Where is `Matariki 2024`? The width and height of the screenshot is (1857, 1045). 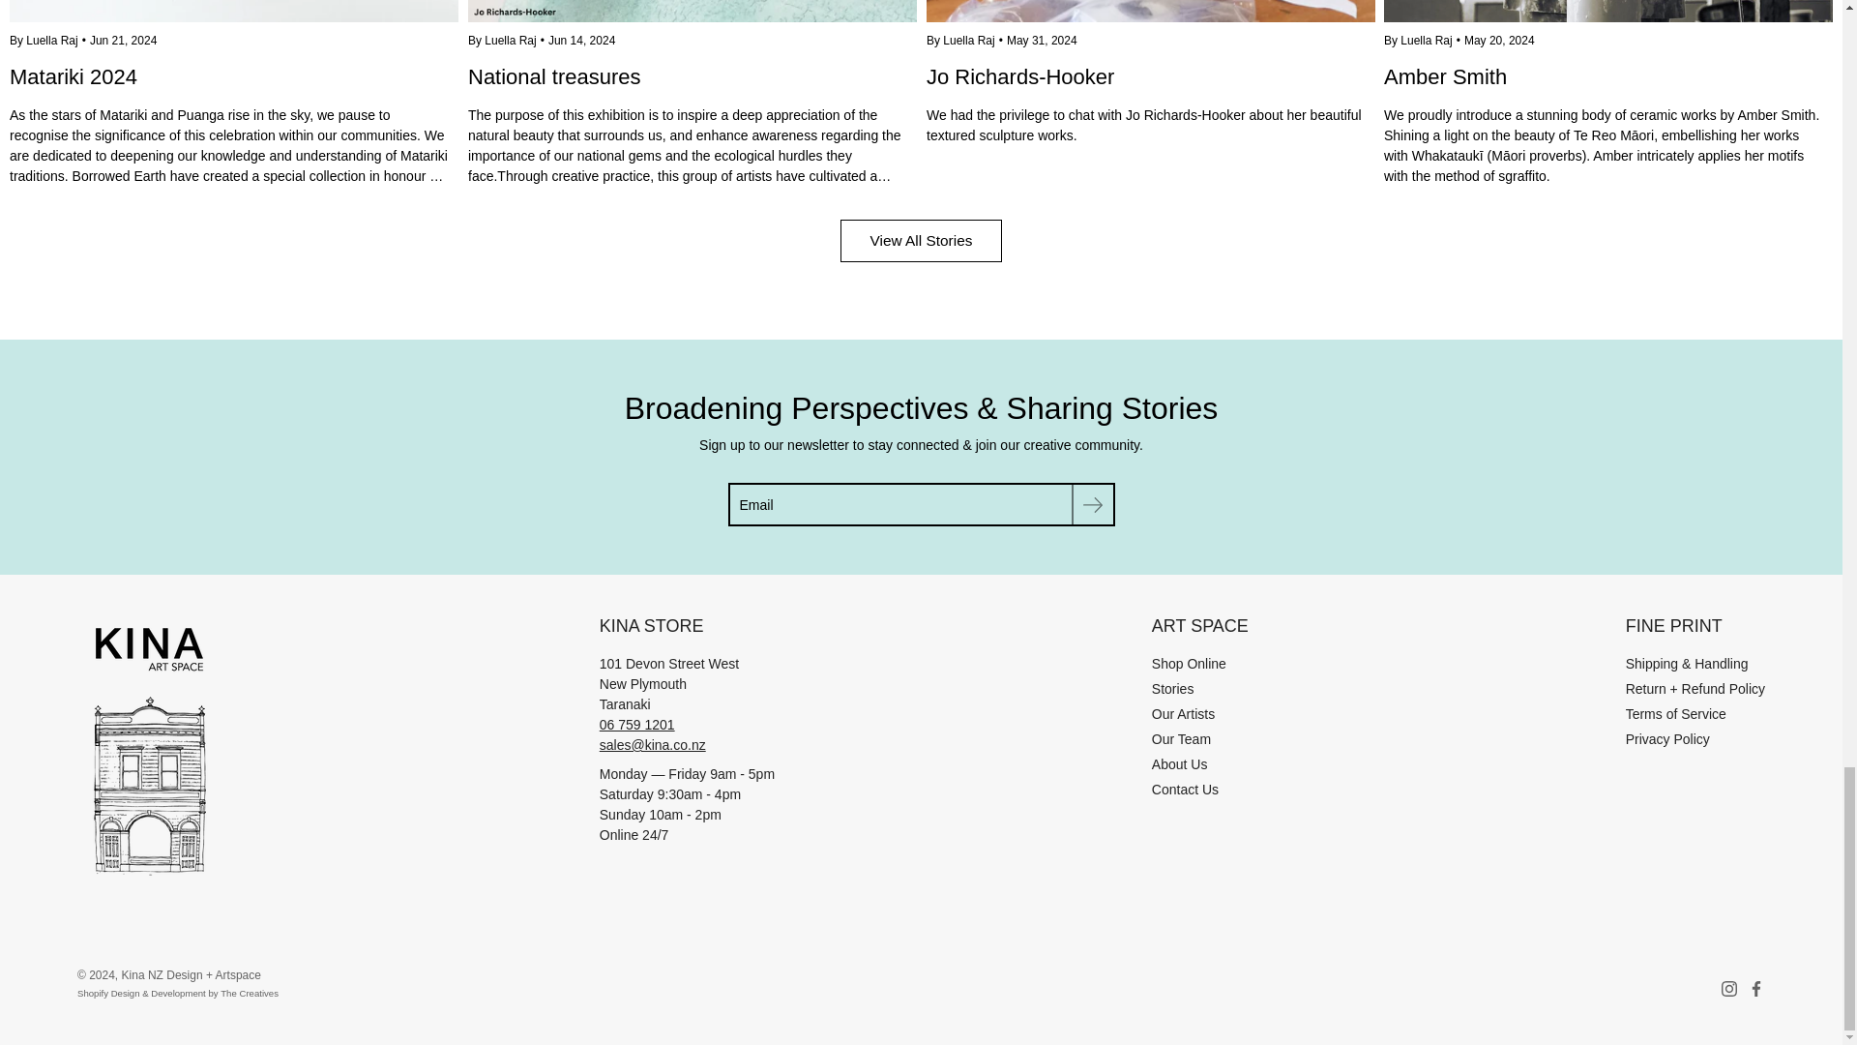
Matariki 2024 is located at coordinates (234, 110).